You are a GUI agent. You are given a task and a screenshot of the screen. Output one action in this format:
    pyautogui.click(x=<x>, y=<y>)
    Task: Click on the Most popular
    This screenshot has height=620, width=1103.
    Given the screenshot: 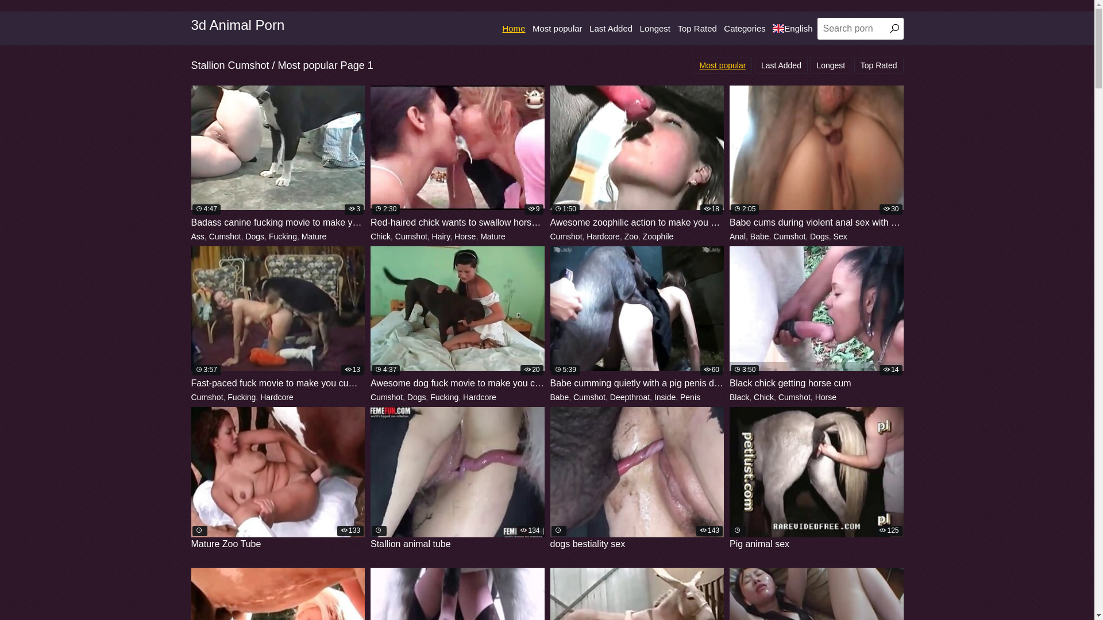 What is the action you would take?
    pyautogui.click(x=723, y=65)
    